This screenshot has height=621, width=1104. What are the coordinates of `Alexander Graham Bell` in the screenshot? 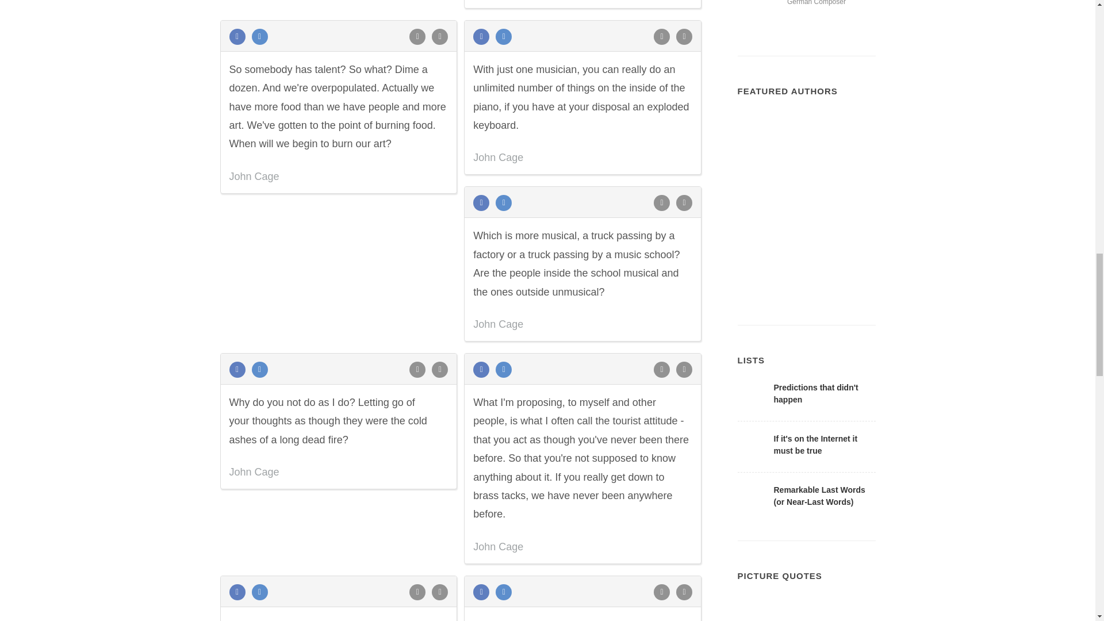 It's located at (852, 181).